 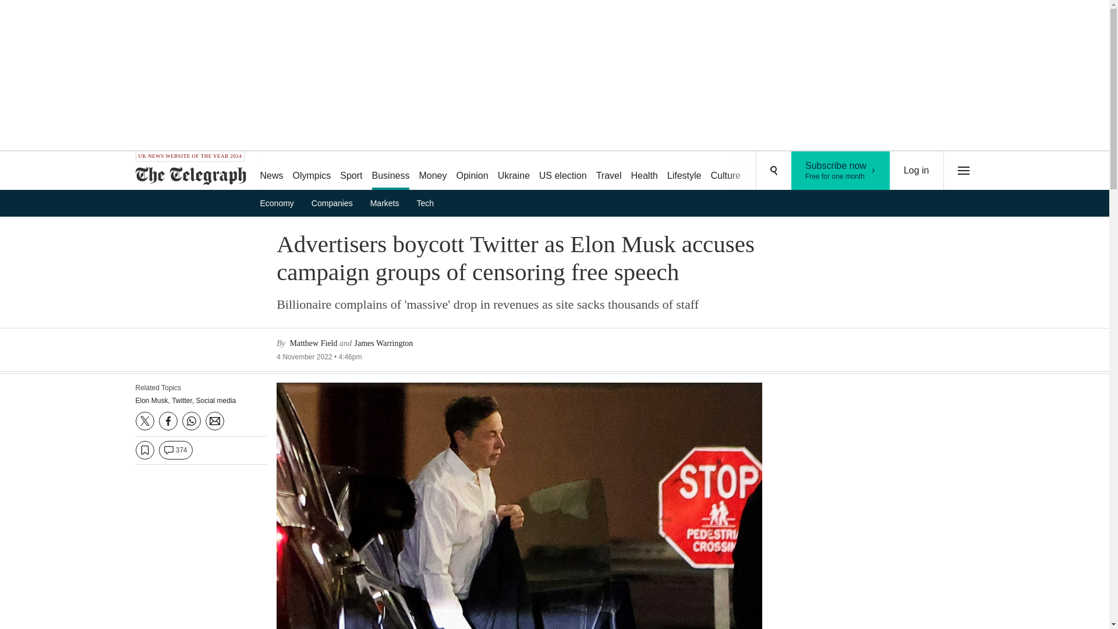 I want to click on US election, so click(x=562, y=171).